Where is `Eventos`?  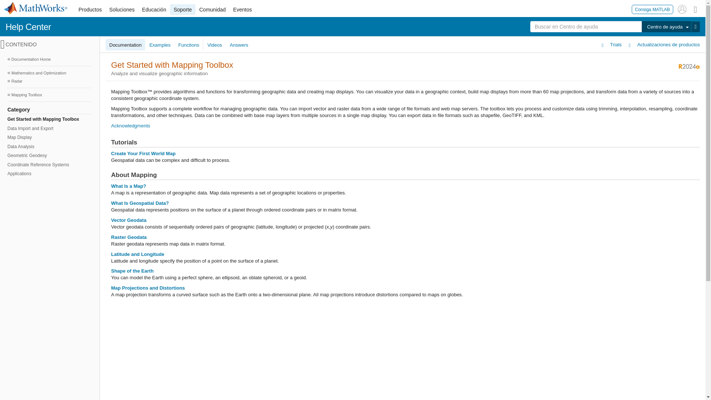
Eventos is located at coordinates (243, 10).